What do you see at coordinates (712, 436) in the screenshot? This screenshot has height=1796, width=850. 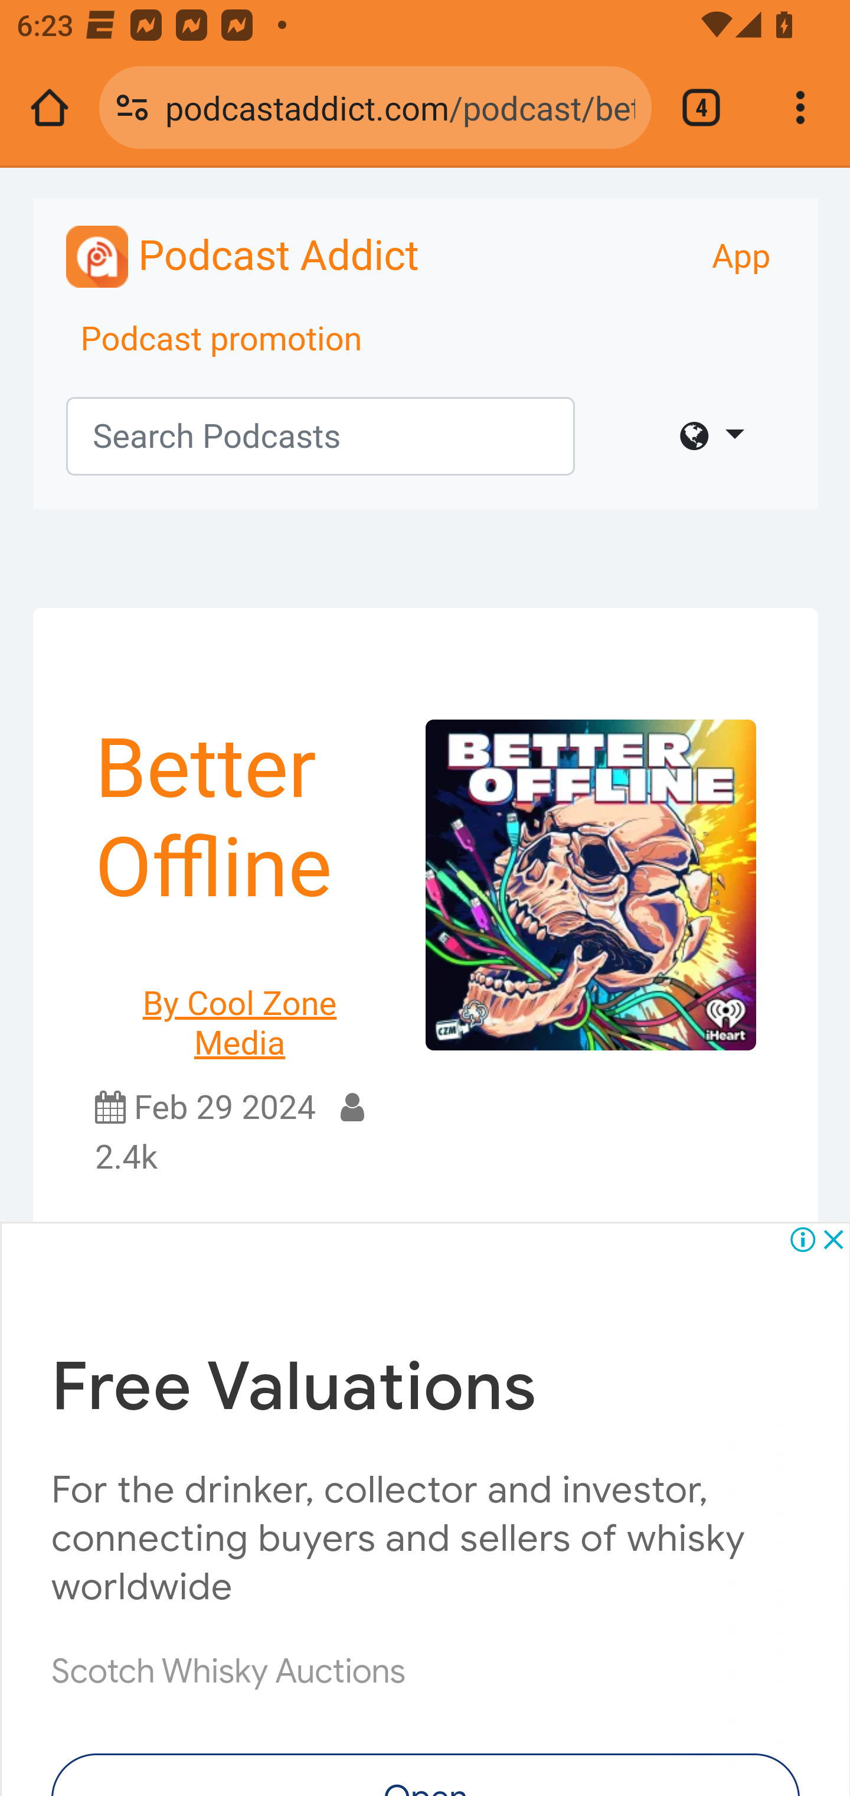 I see `` at bounding box center [712, 436].